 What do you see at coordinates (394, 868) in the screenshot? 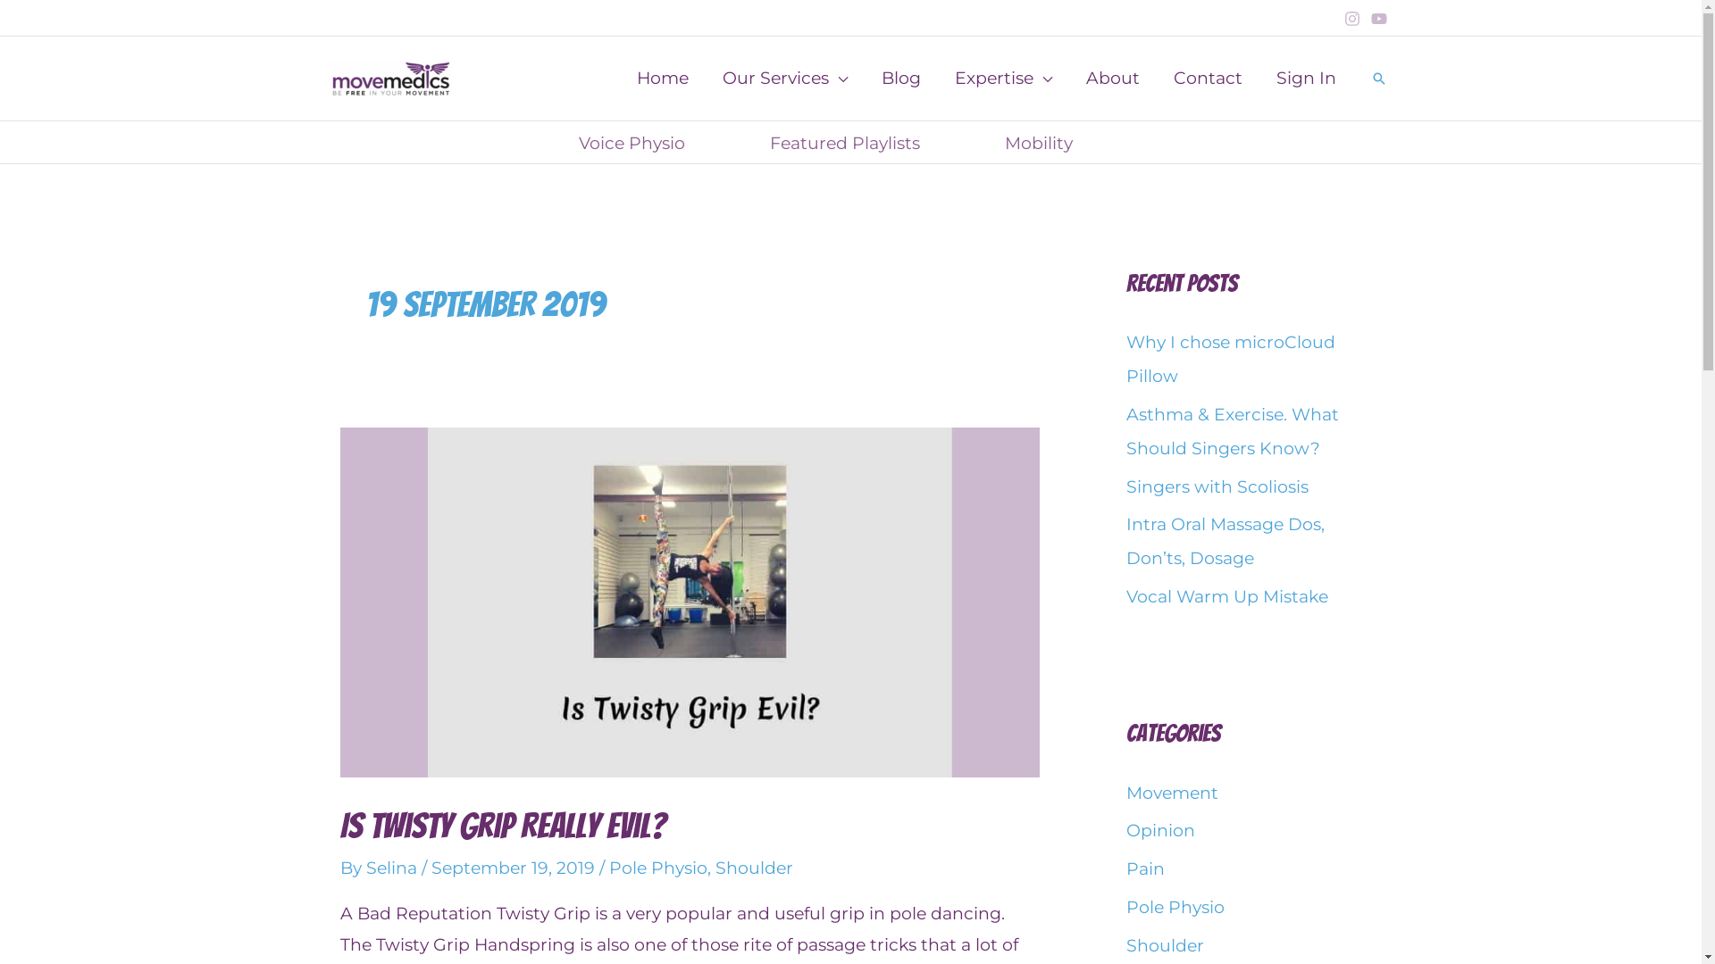
I see `Selina` at bounding box center [394, 868].